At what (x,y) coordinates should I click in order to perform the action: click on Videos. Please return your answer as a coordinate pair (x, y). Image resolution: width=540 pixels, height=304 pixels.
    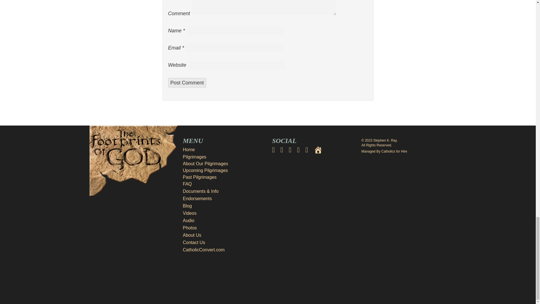
    Looking at the image, I should click on (223, 213).